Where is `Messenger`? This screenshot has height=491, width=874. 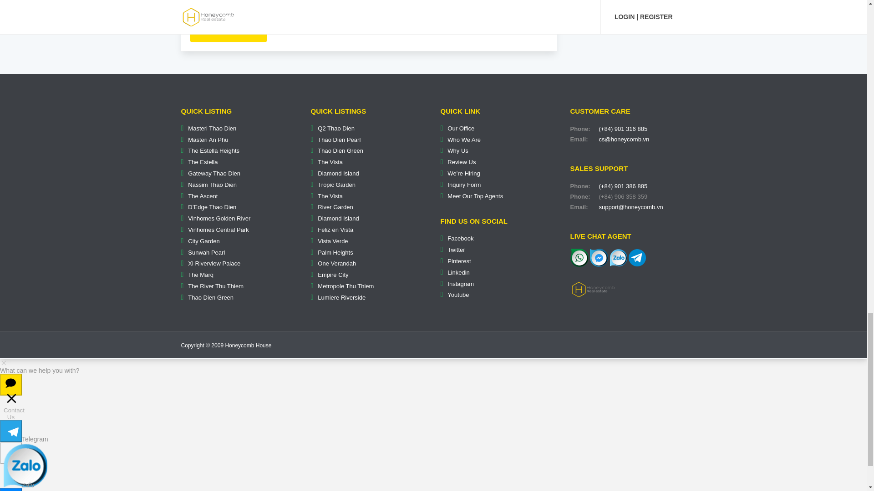 Messenger is located at coordinates (599, 257).